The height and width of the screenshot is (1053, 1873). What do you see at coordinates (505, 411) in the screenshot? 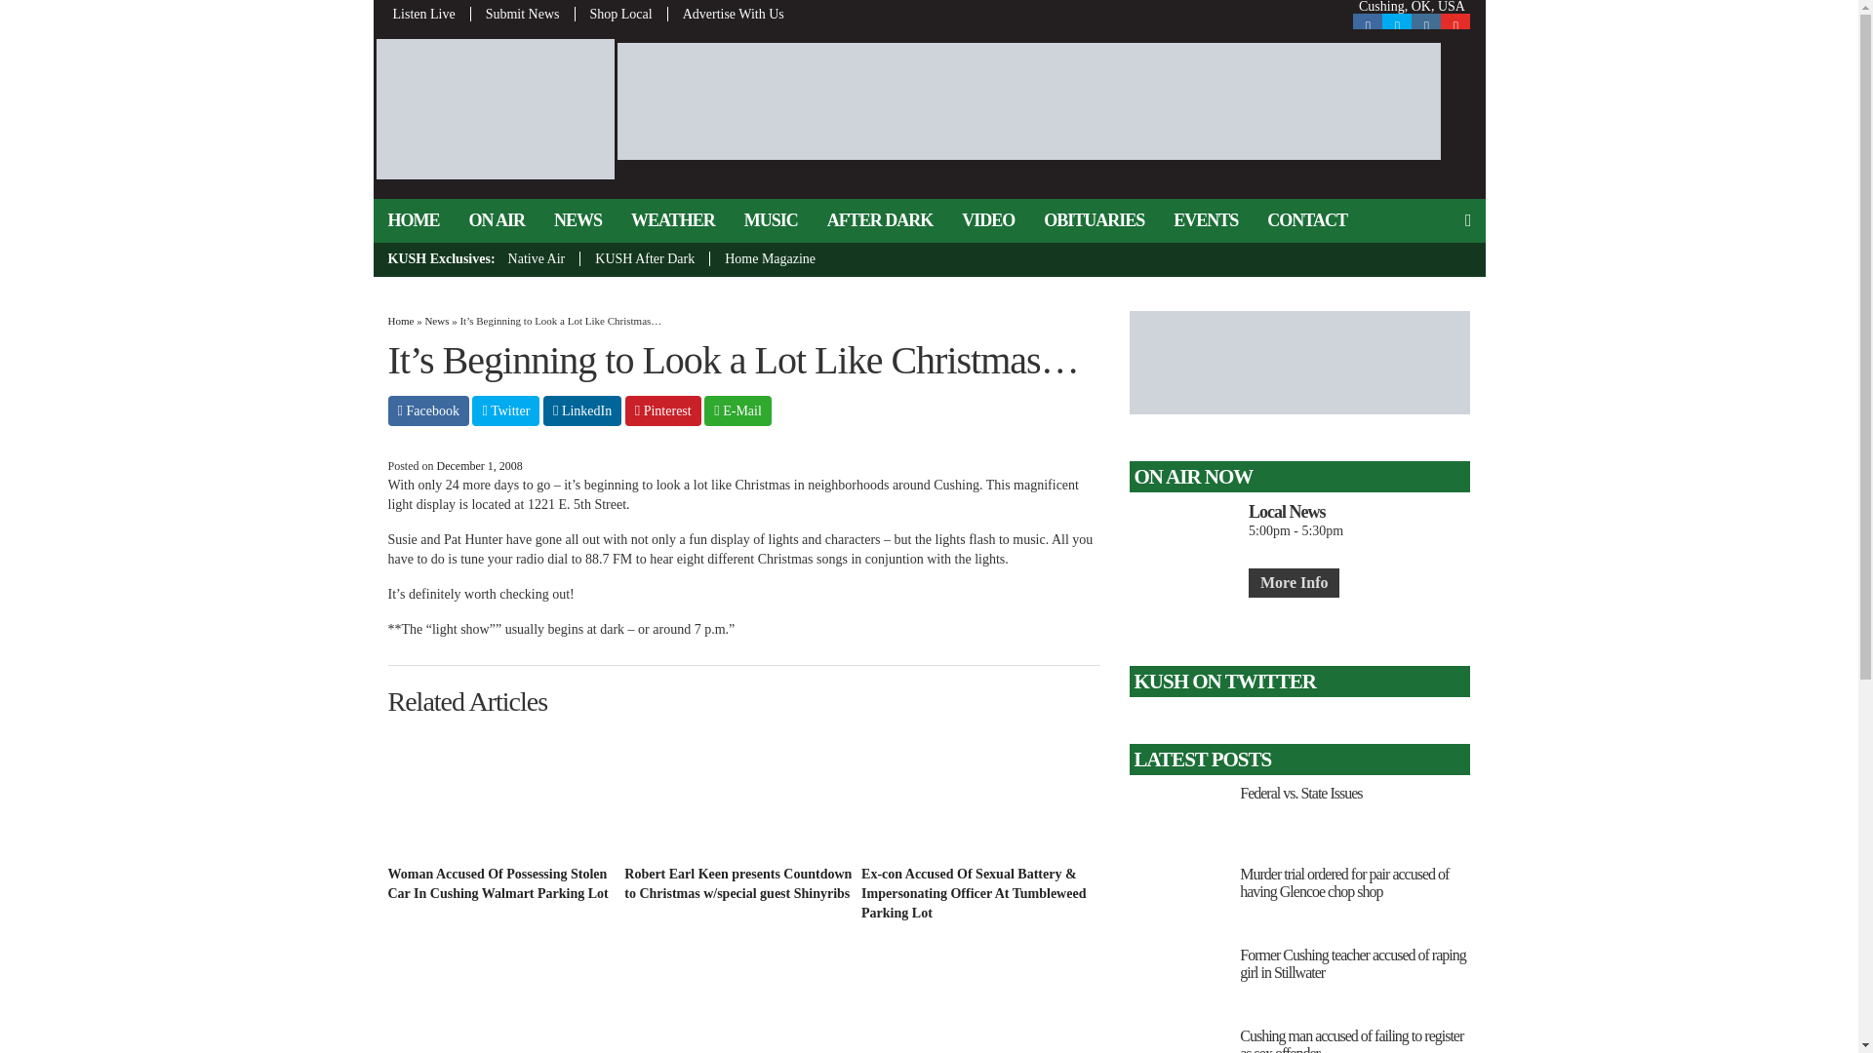
I see `Share to Twitter` at bounding box center [505, 411].